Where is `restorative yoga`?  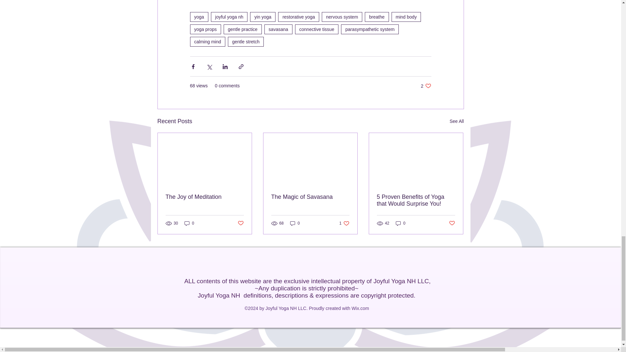
restorative yoga is located at coordinates (299, 17).